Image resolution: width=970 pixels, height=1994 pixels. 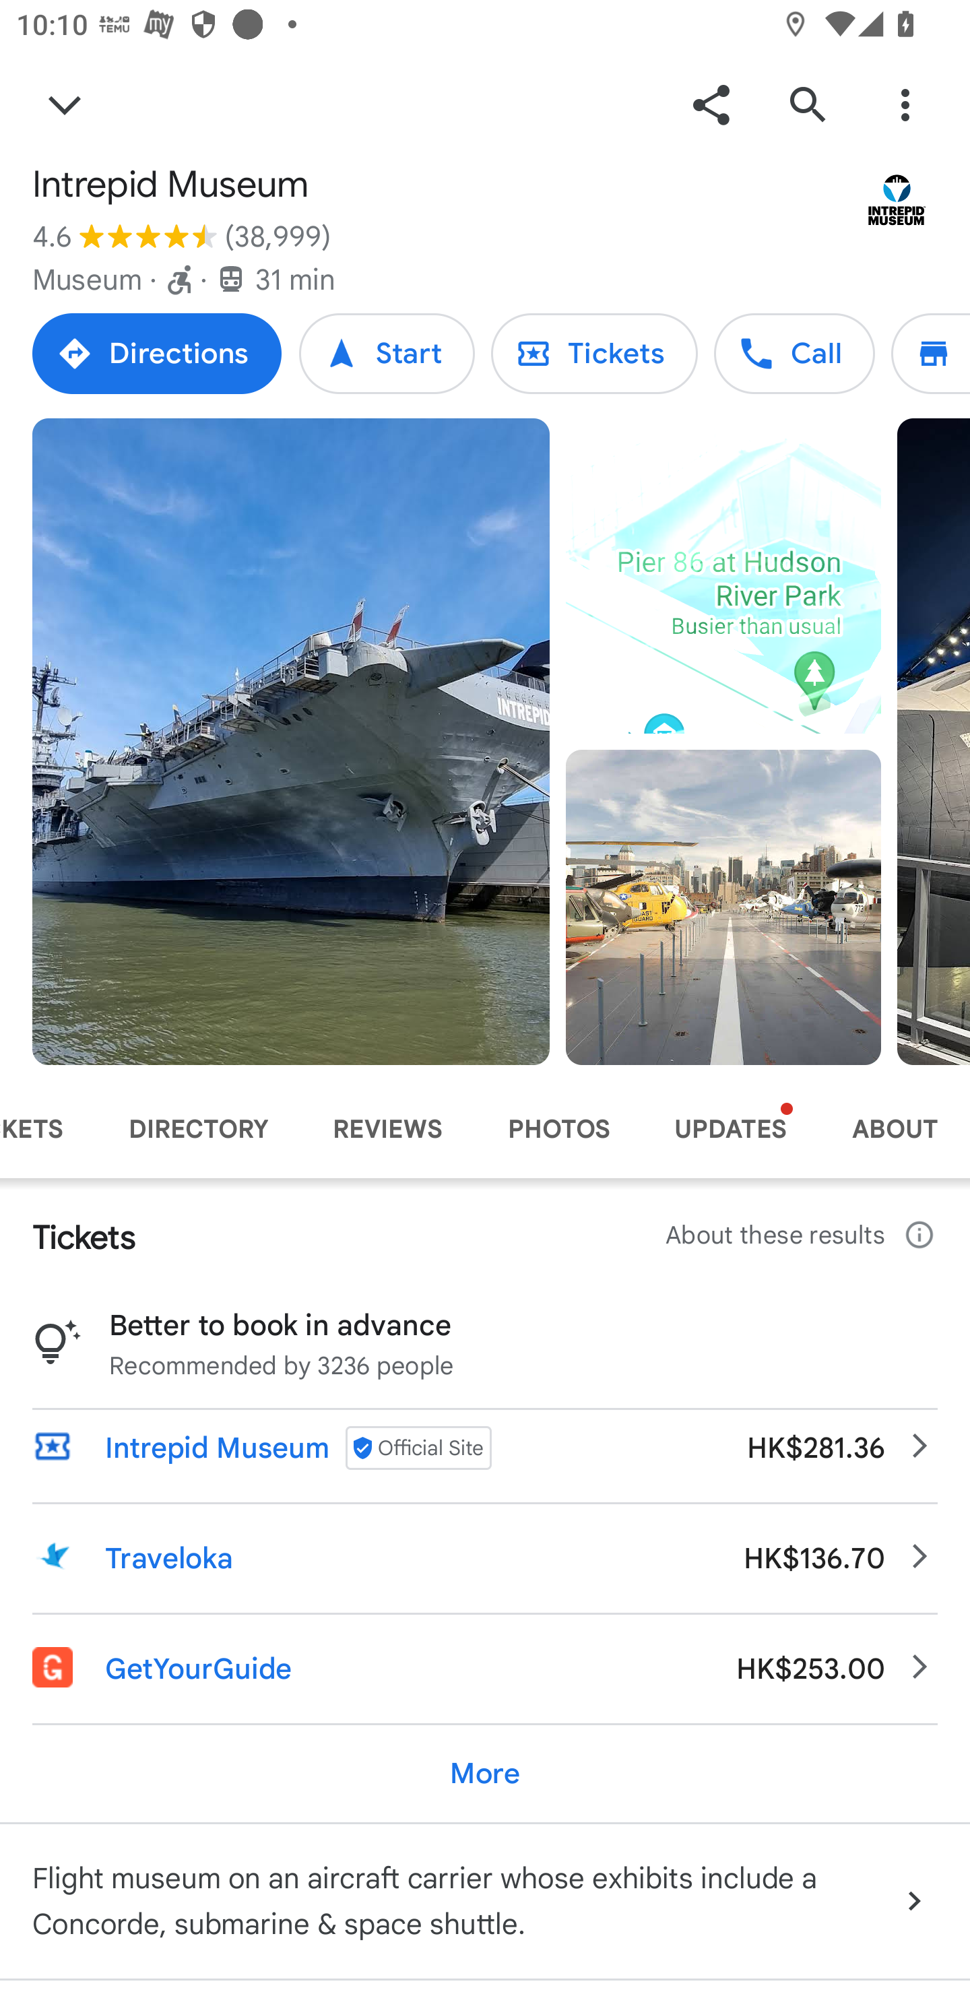 I want to click on TICKETS Tickets, so click(x=48, y=1129).